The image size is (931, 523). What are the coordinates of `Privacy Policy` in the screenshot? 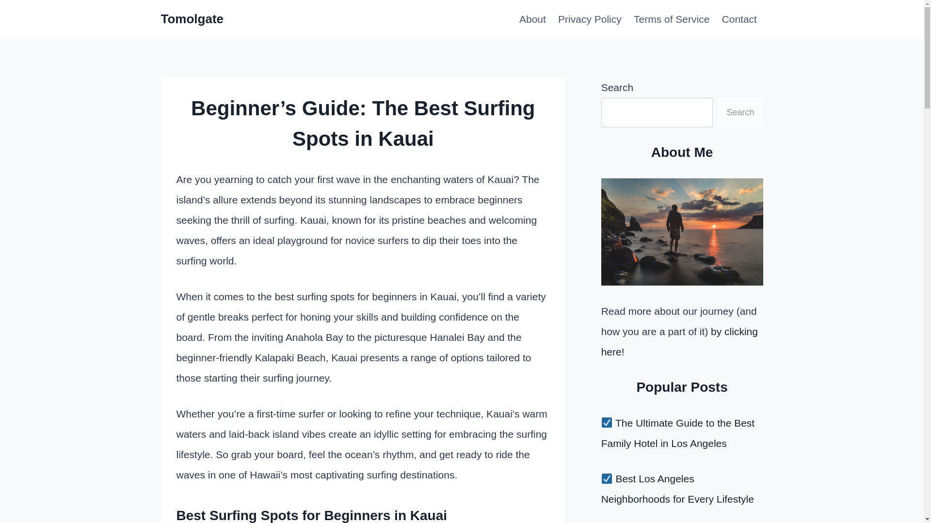 It's located at (590, 19).